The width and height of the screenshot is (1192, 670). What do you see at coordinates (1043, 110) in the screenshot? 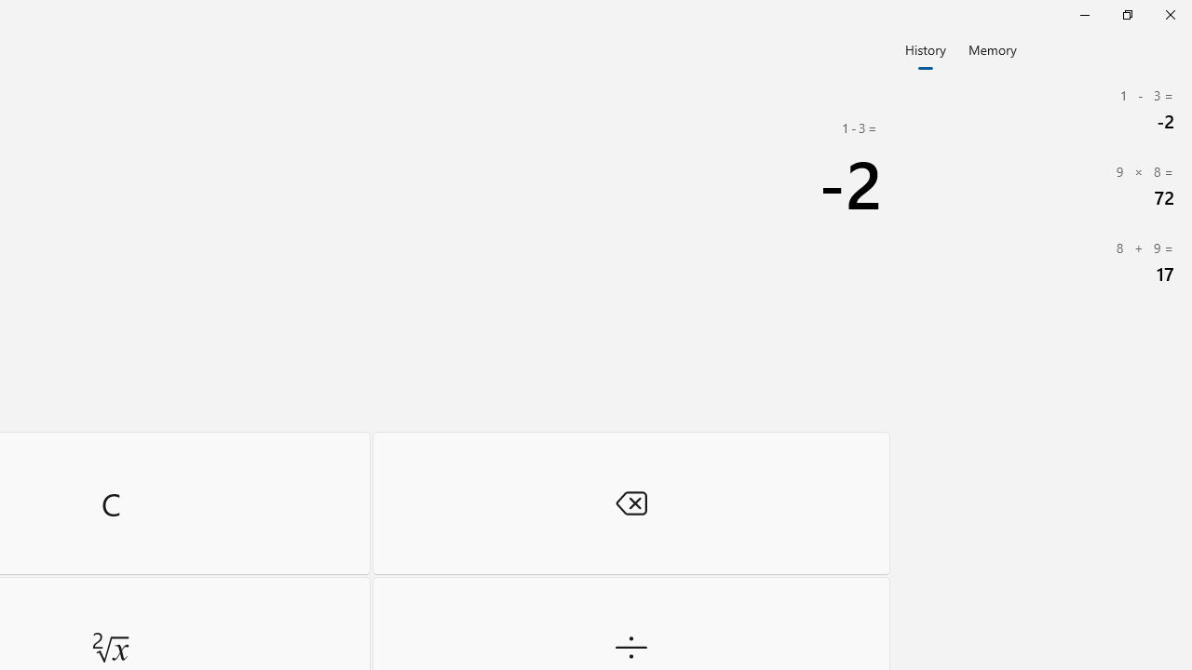
I see `1 Minus ( 3= Minus (2` at bounding box center [1043, 110].